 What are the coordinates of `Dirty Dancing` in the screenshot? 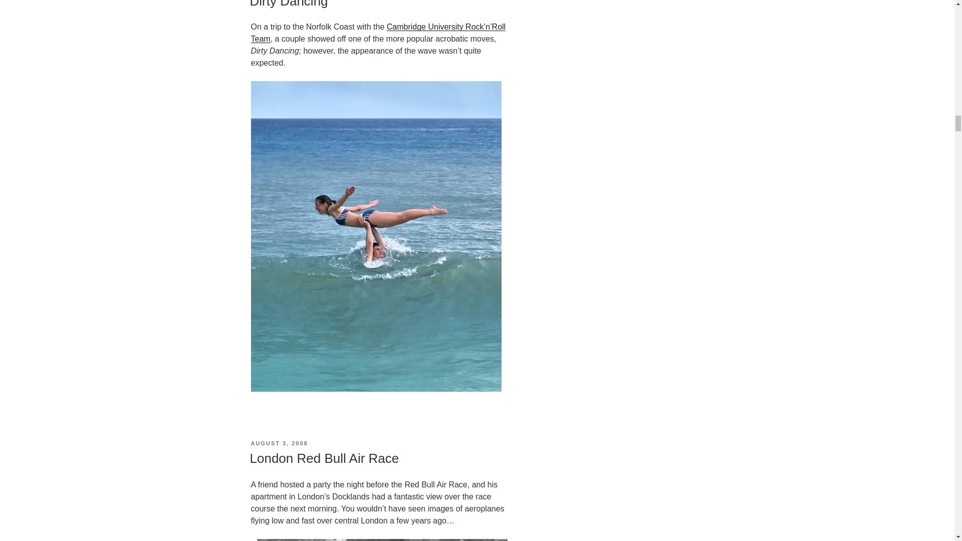 It's located at (289, 4).